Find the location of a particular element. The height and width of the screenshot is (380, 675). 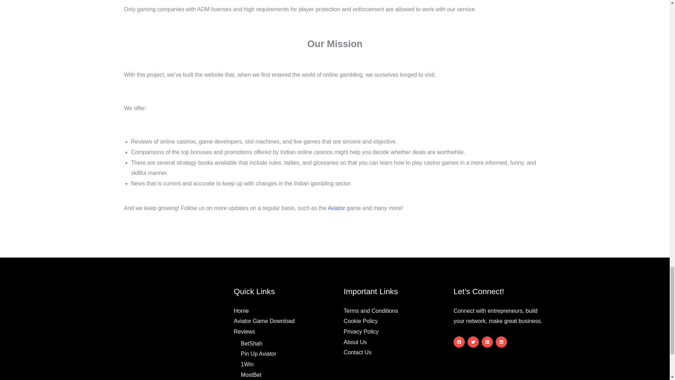

MostBet is located at coordinates (251, 375).